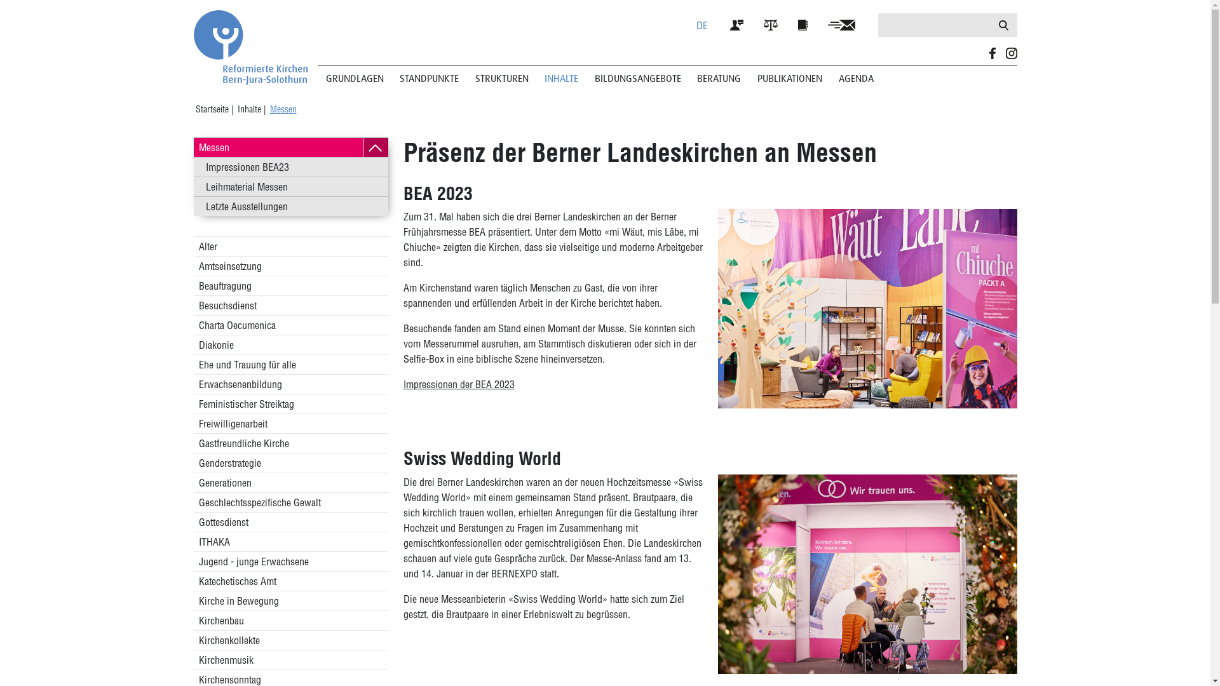  What do you see at coordinates (562, 79) in the screenshot?
I see `INHALTE` at bounding box center [562, 79].